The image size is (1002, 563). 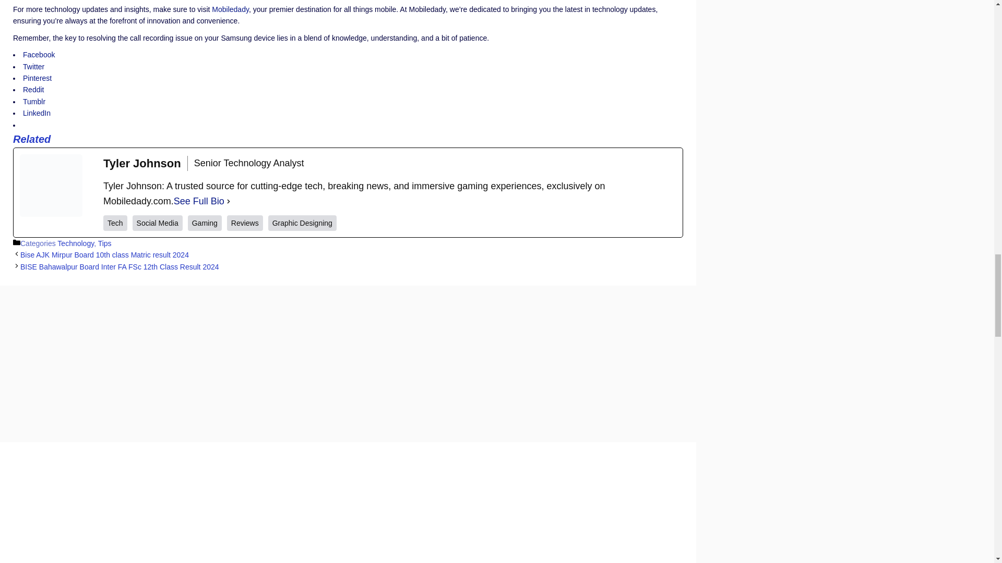 What do you see at coordinates (37, 113) in the screenshot?
I see `LinkedIn` at bounding box center [37, 113].